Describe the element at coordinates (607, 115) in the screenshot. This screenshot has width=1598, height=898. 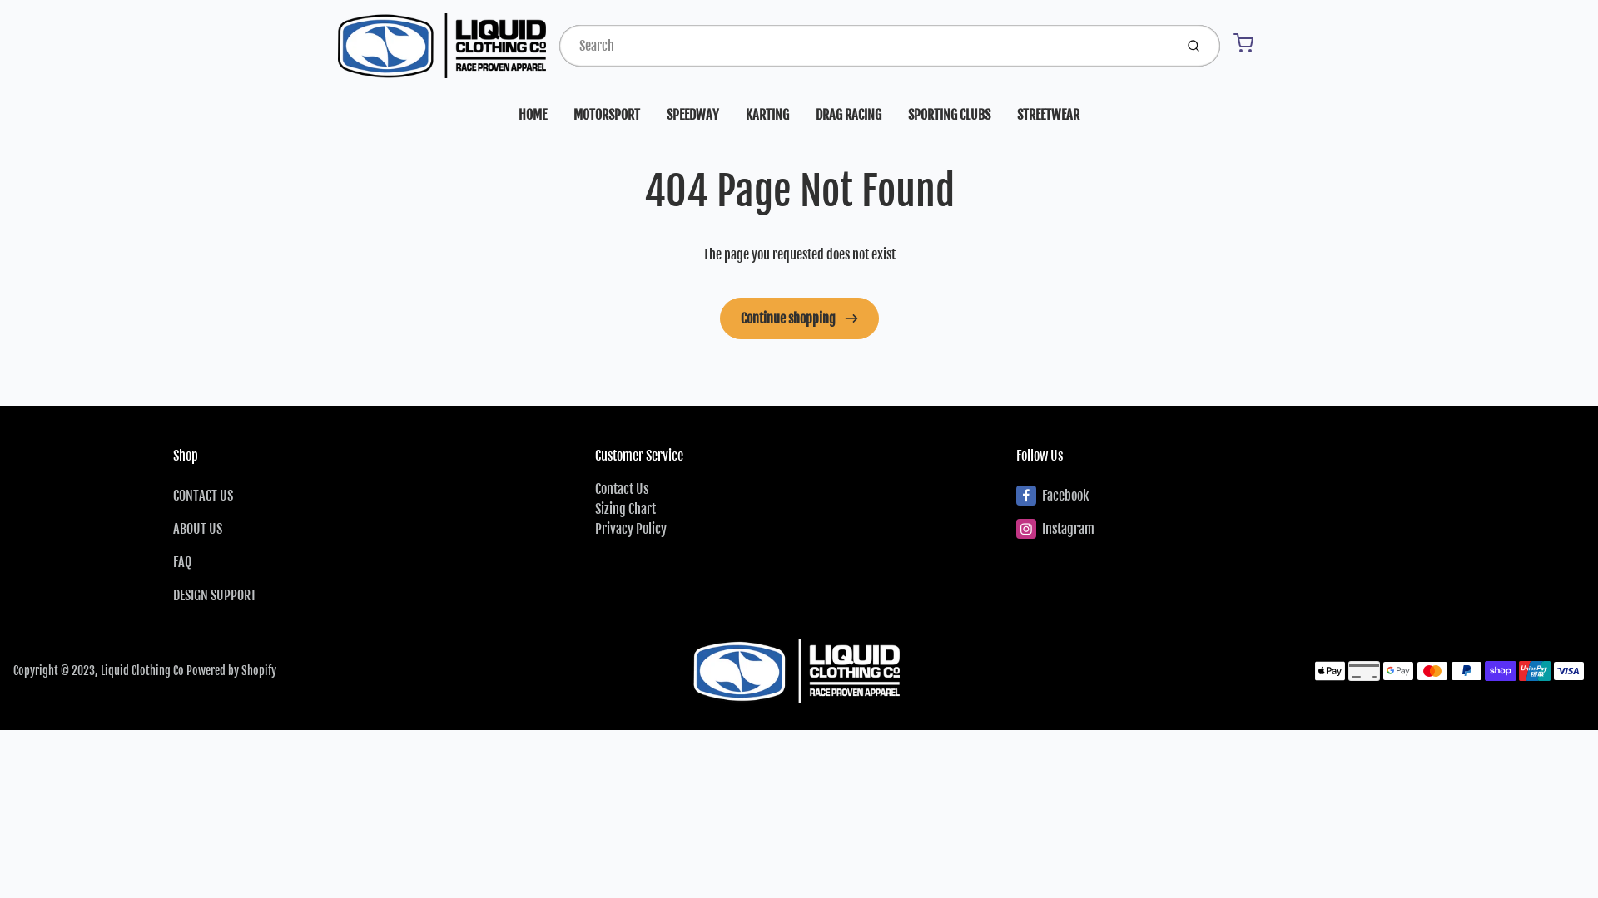
I see `MOTORSPORT` at that location.